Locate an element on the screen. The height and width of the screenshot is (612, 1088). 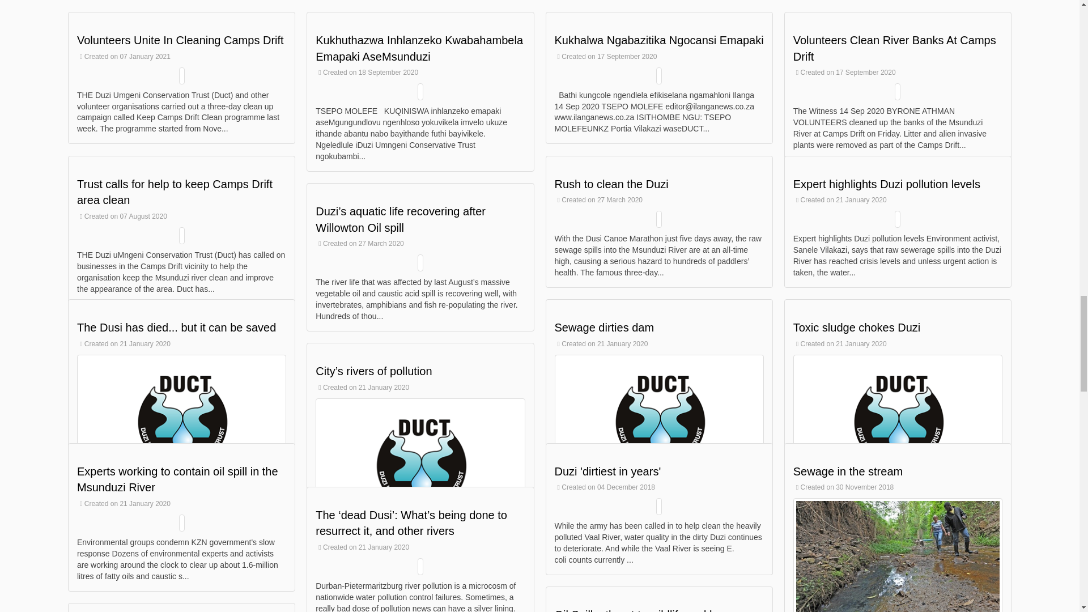
Toxic sludge chokes Duzi is located at coordinates (857, 328).